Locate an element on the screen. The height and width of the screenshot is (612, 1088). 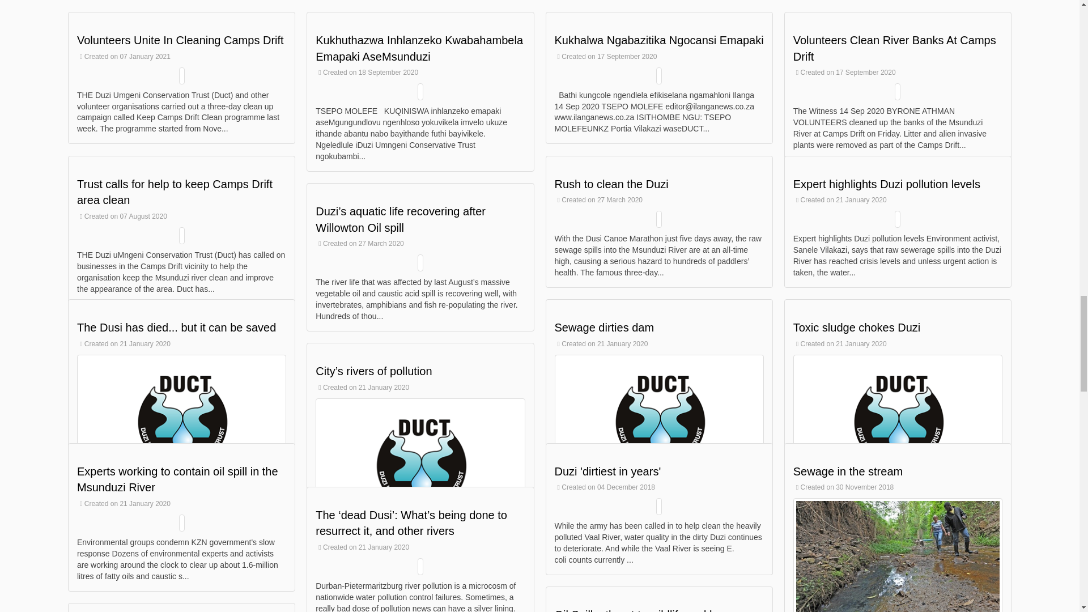
Toxic sludge chokes Duzi is located at coordinates (857, 328).